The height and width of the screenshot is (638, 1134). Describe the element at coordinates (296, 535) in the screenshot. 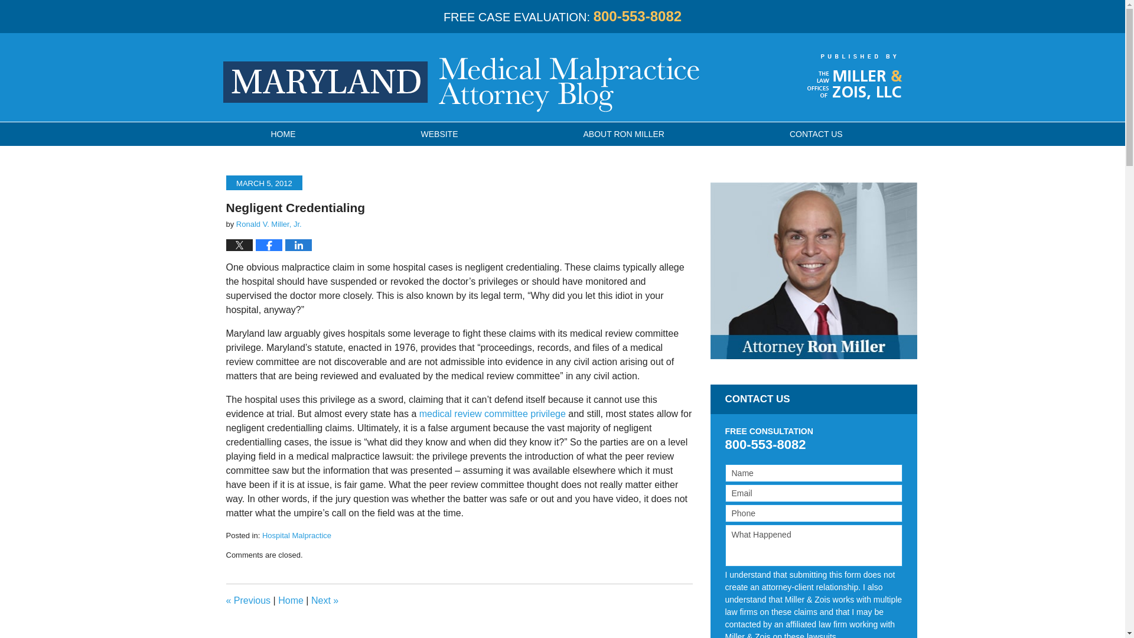

I see `View all posts in Hospital Malpractice` at that location.